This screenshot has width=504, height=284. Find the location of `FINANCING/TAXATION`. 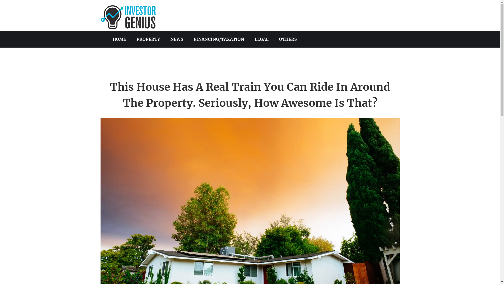

FINANCING/TAXATION is located at coordinates (219, 39).